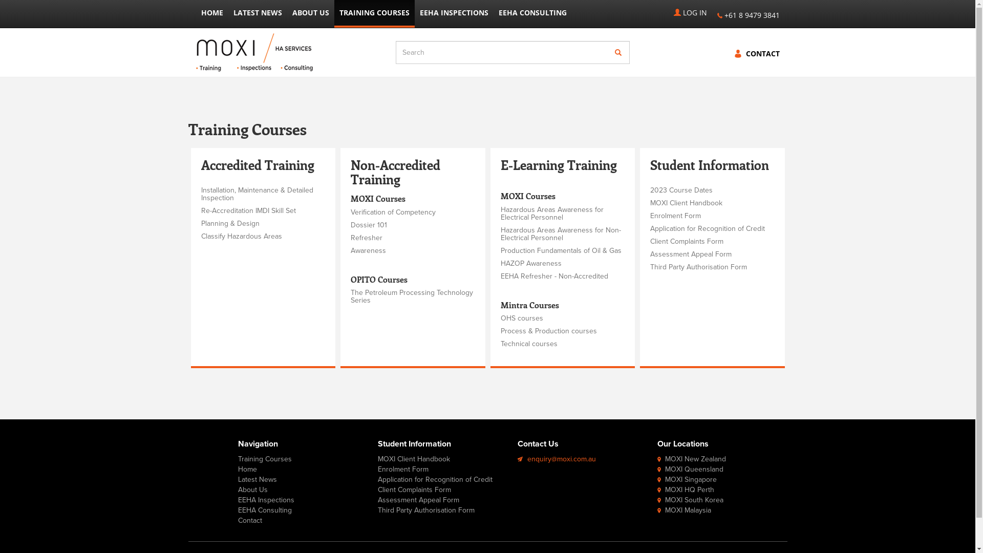  I want to click on TRAINING COURSES, so click(374, 14).